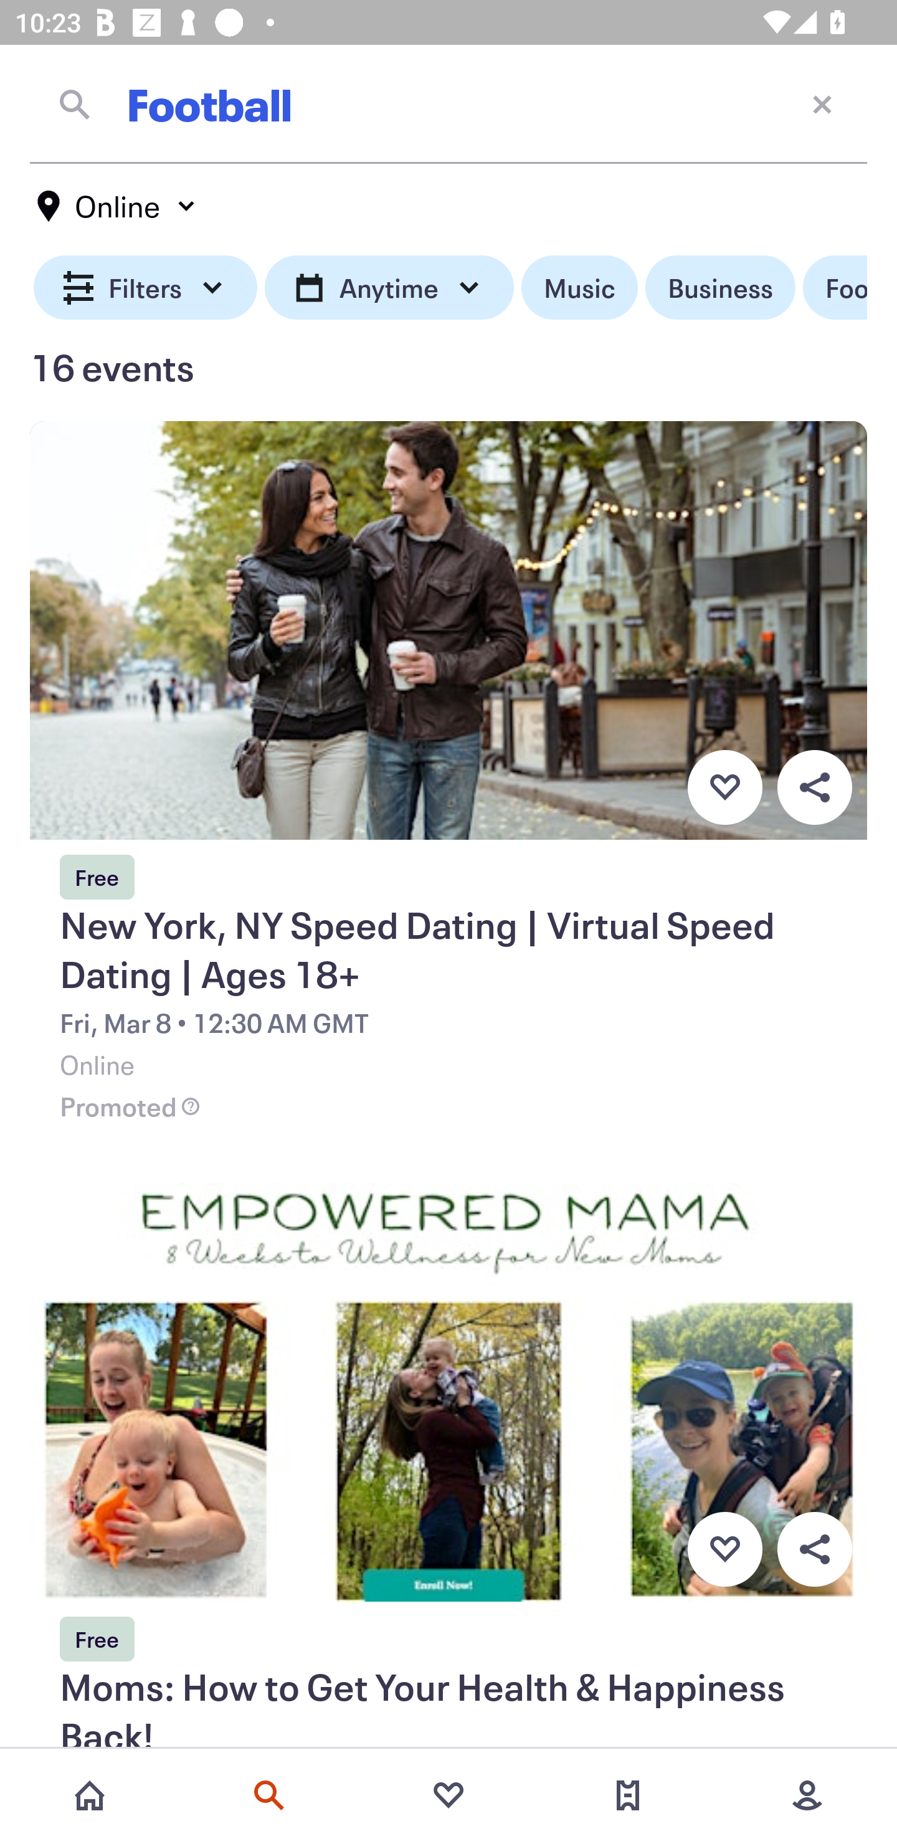  Describe the element at coordinates (389, 288) in the screenshot. I see `Anytime` at that location.